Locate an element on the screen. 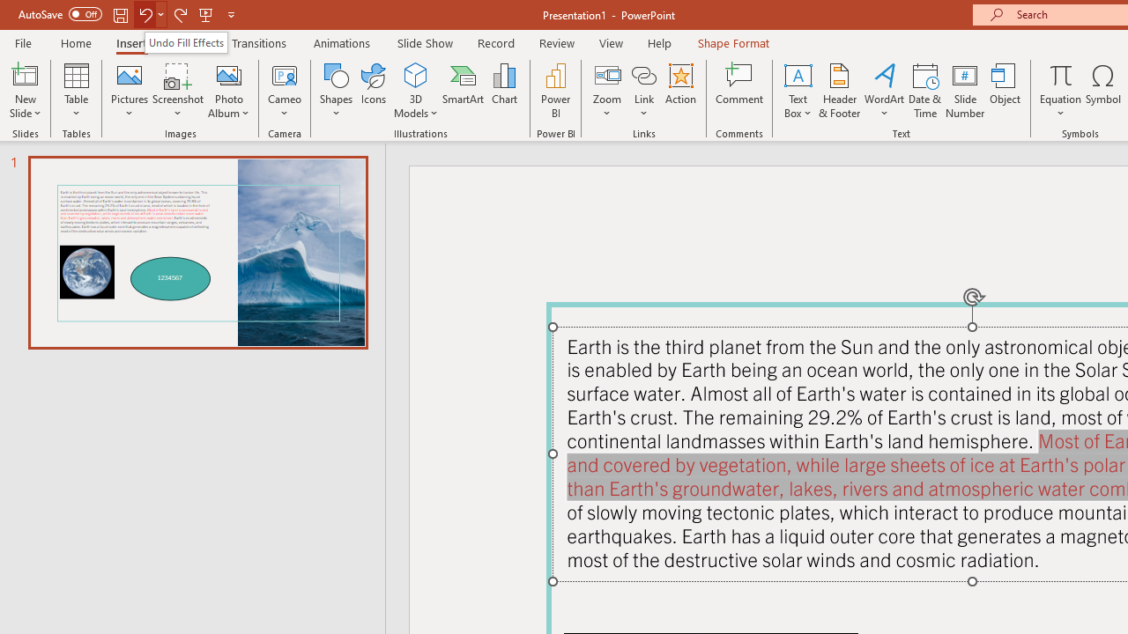 This screenshot has width=1128, height=634. Header & Footer... is located at coordinates (839, 90).